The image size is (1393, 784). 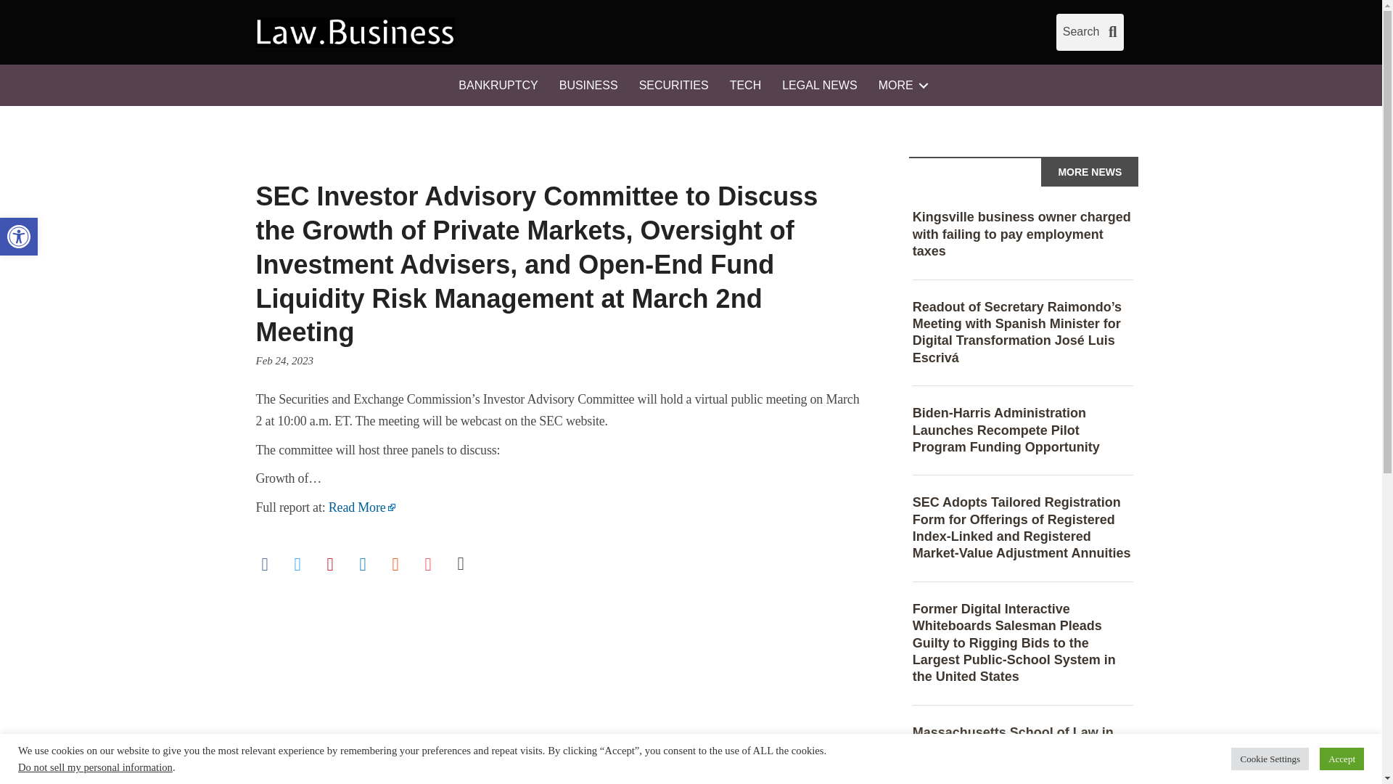 What do you see at coordinates (673, 86) in the screenshot?
I see `SECURITIES` at bounding box center [673, 86].